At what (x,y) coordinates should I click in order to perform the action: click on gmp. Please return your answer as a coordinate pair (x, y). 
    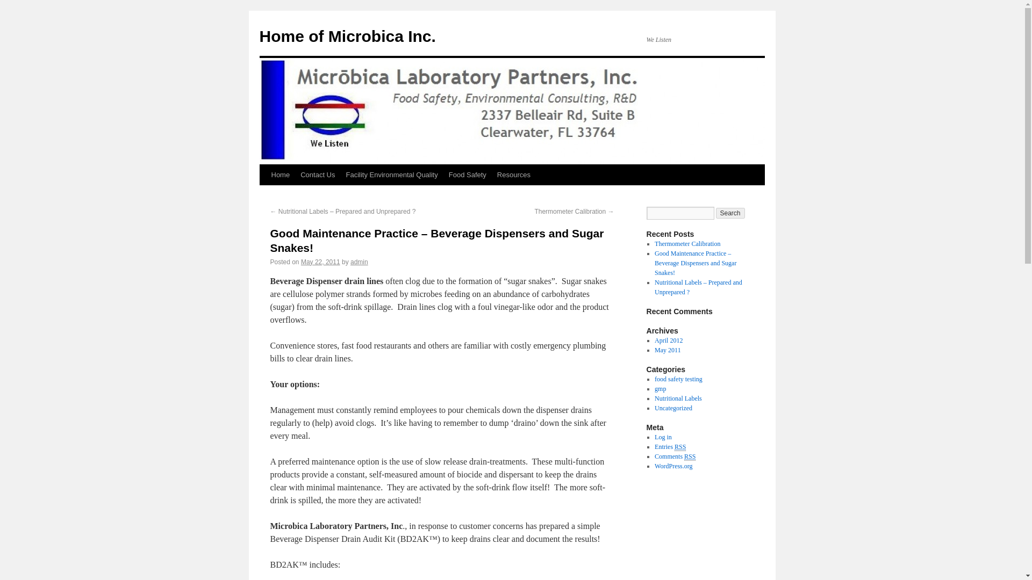
    Looking at the image, I should click on (660, 389).